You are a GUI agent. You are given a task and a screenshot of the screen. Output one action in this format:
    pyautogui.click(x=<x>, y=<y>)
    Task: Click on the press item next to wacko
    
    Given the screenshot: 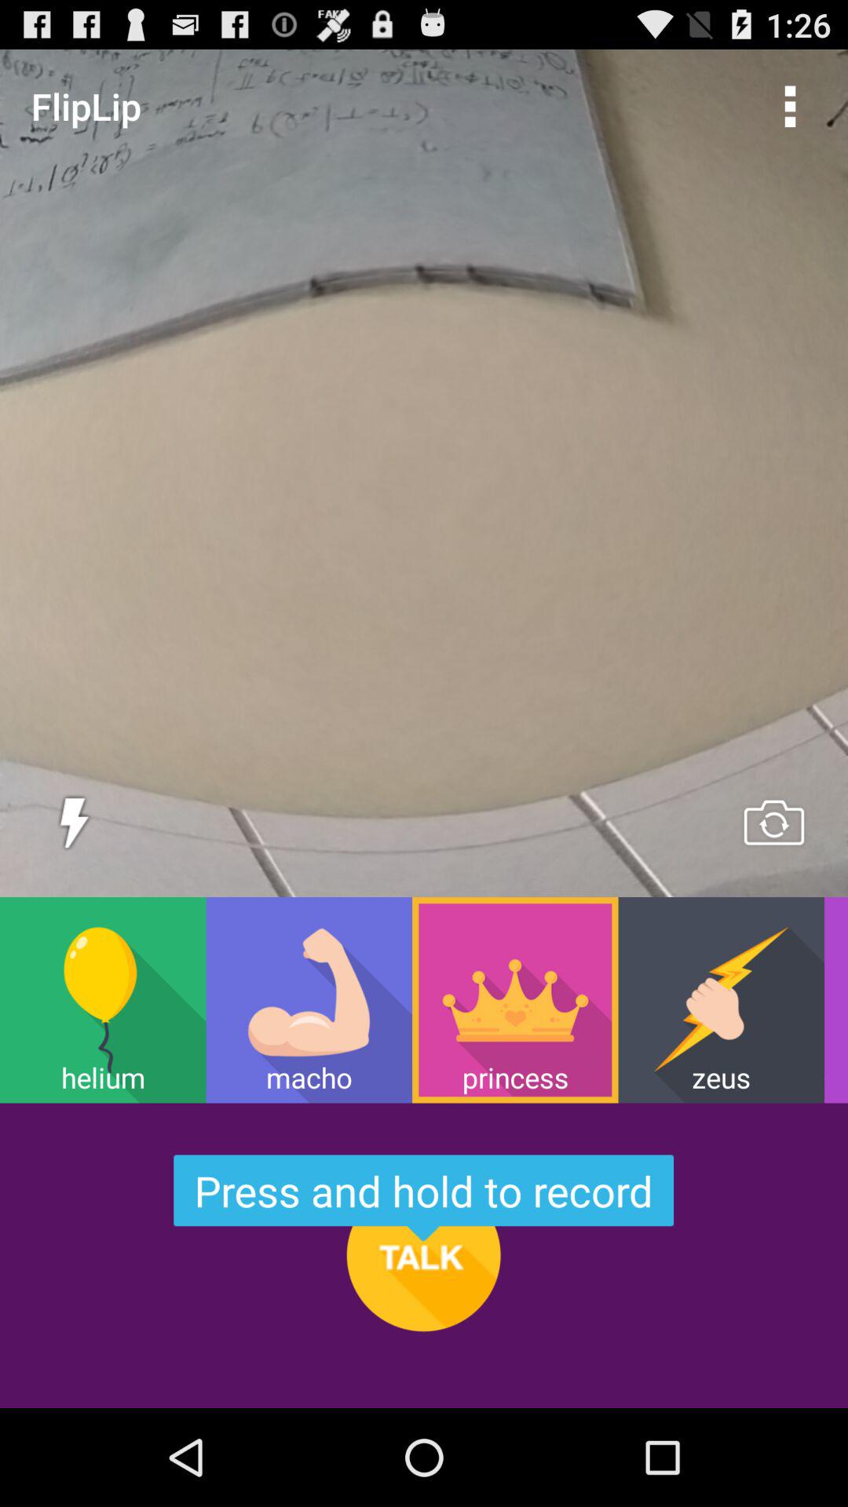 What is the action you would take?
    pyautogui.click(x=721, y=1000)
    